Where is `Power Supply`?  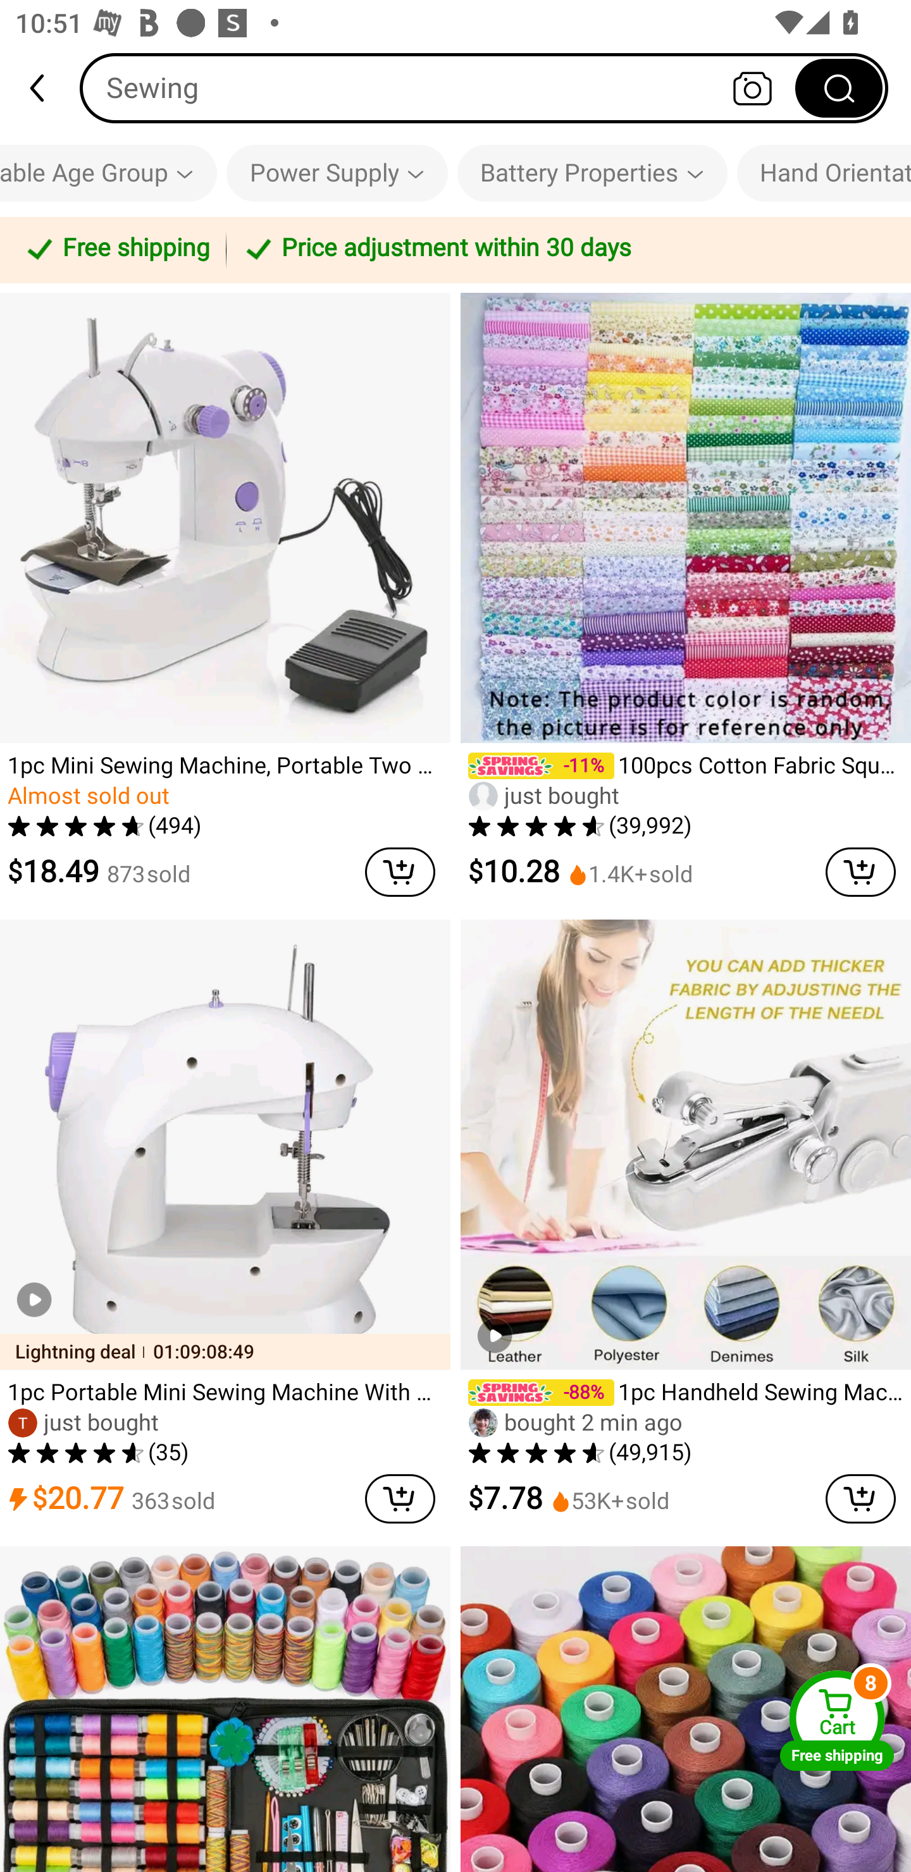
Power Supply is located at coordinates (337, 173).